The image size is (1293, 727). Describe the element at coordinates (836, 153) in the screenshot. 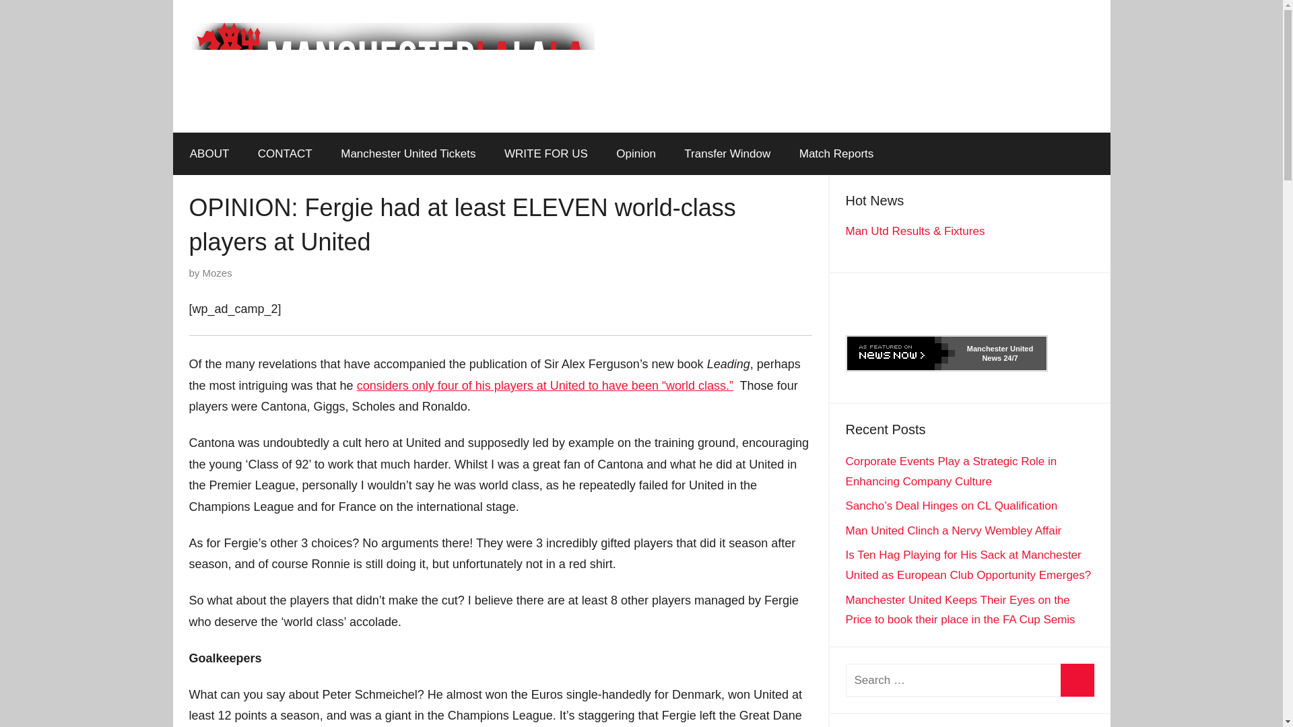

I see `Match Reports` at that location.